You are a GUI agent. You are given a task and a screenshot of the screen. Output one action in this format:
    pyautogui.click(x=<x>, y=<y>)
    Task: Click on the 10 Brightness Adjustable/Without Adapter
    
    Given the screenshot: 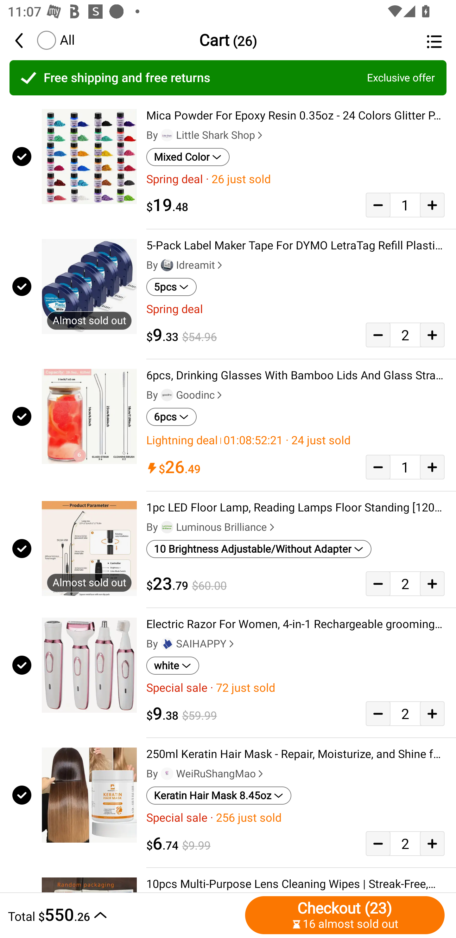 What is the action you would take?
    pyautogui.click(x=259, y=549)
    